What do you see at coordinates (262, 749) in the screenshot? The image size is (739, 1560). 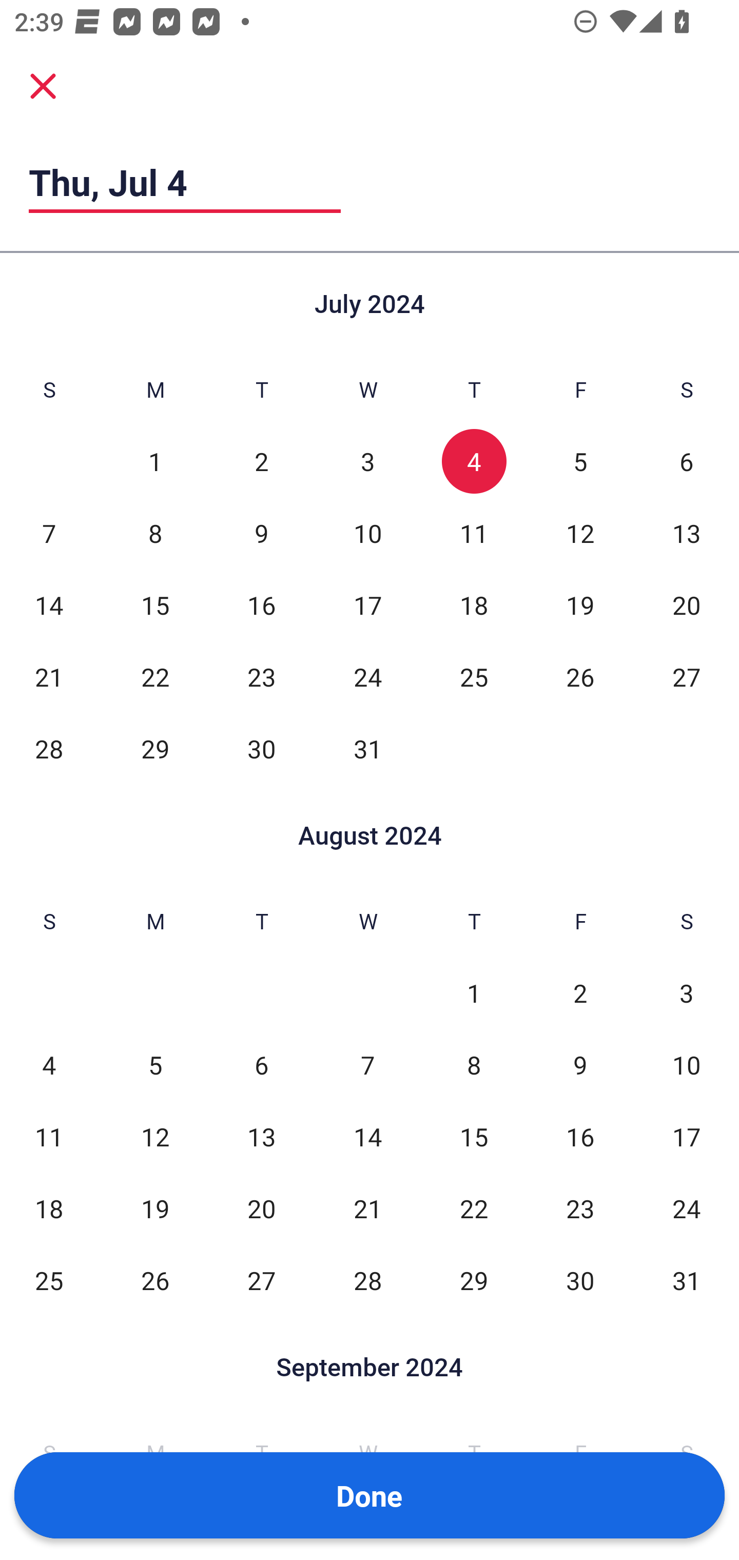 I see `30 Tue, Jul 30, Not Selected` at bounding box center [262, 749].